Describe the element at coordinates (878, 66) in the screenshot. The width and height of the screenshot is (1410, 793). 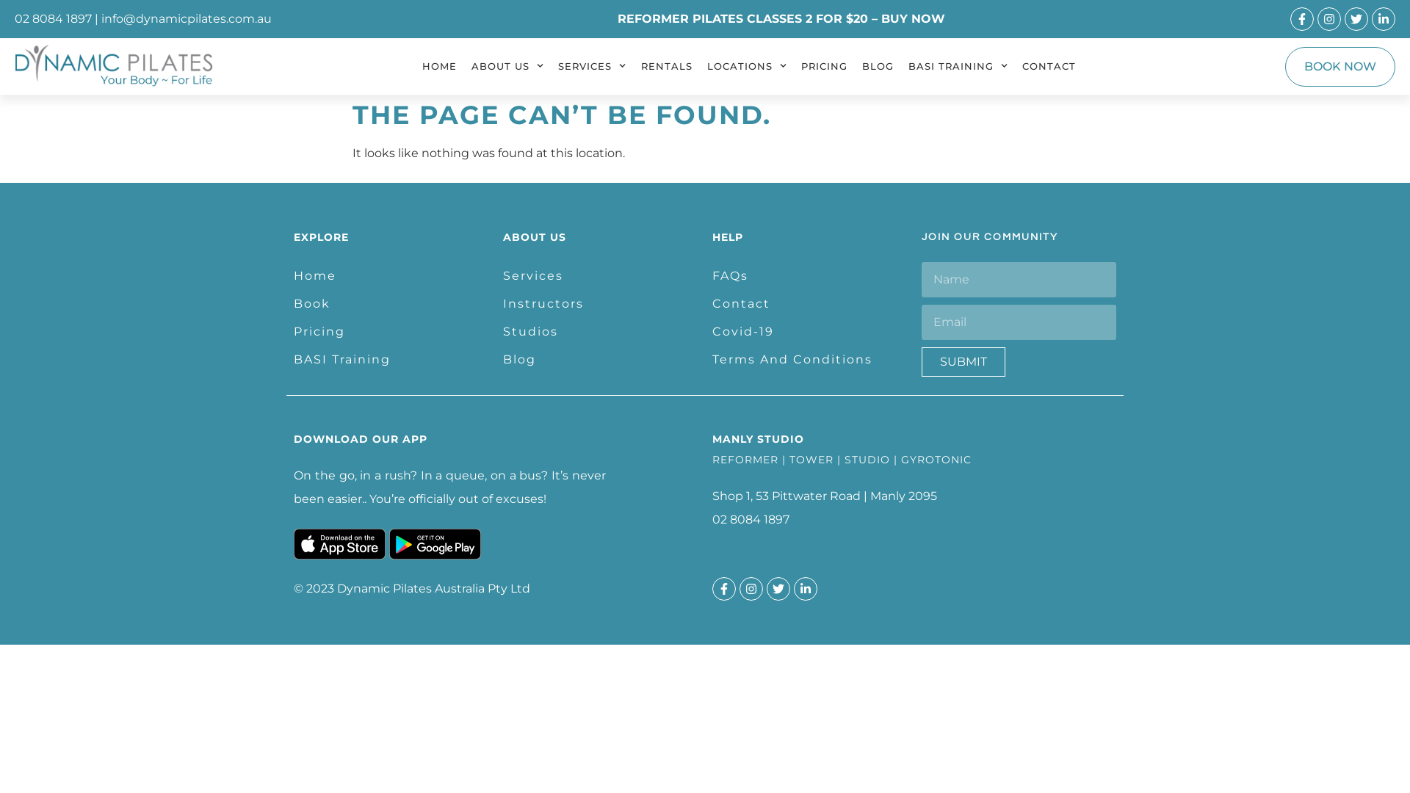
I see `BLOG` at that location.